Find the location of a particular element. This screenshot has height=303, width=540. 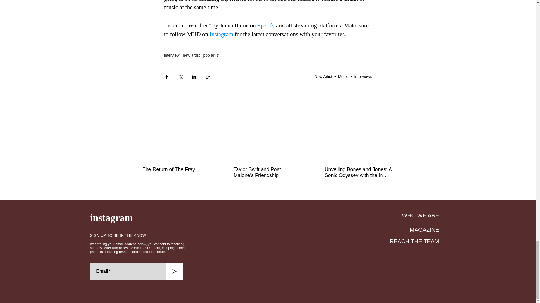

Interview is located at coordinates (171, 55).